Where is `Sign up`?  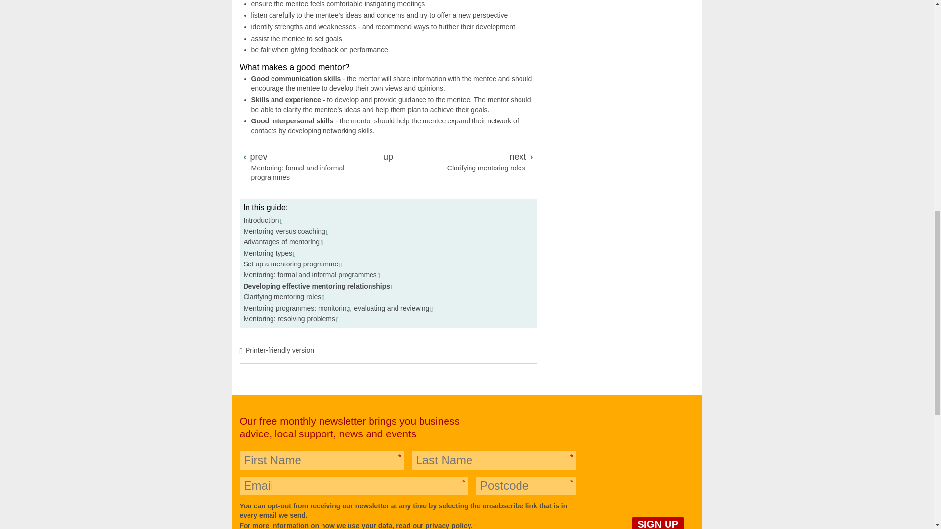 Sign up is located at coordinates (658, 523).